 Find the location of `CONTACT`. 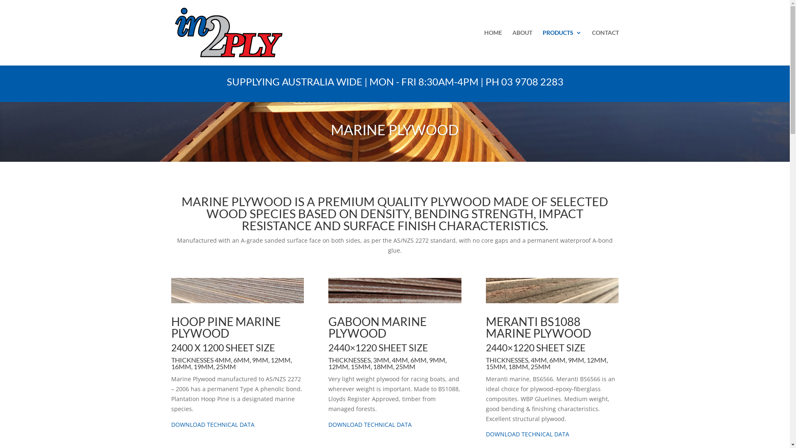

CONTACT is located at coordinates (605, 48).